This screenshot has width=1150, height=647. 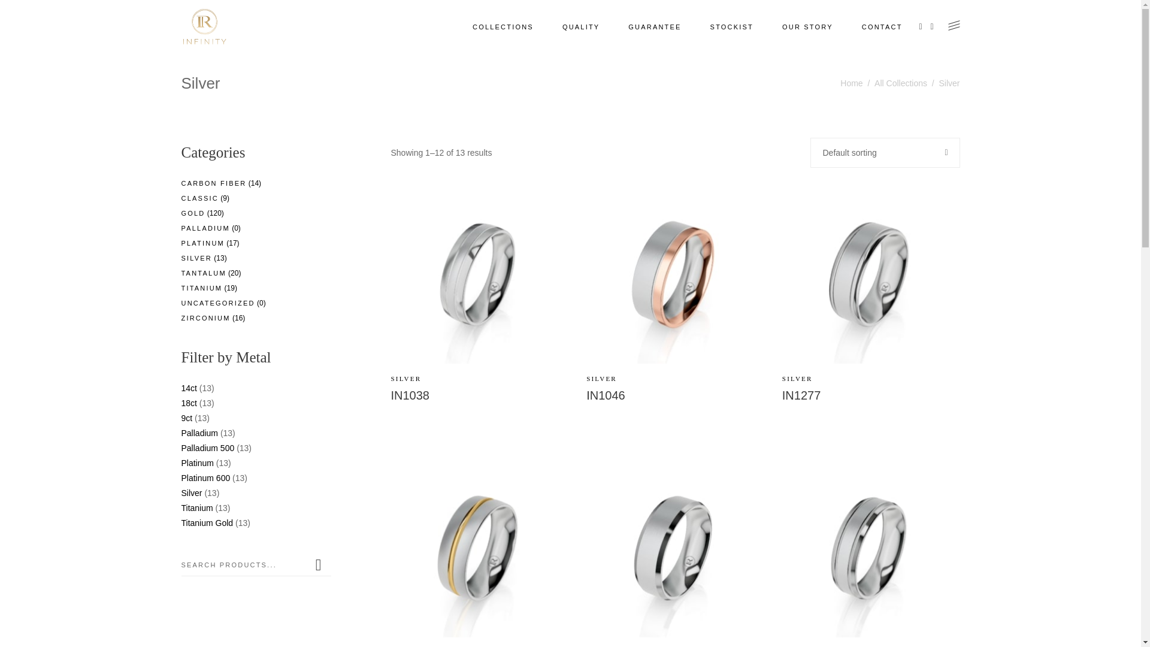 What do you see at coordinates (204, 273) in the screenshot?
I see `TANTALUM` at bounding box center [204, 273].